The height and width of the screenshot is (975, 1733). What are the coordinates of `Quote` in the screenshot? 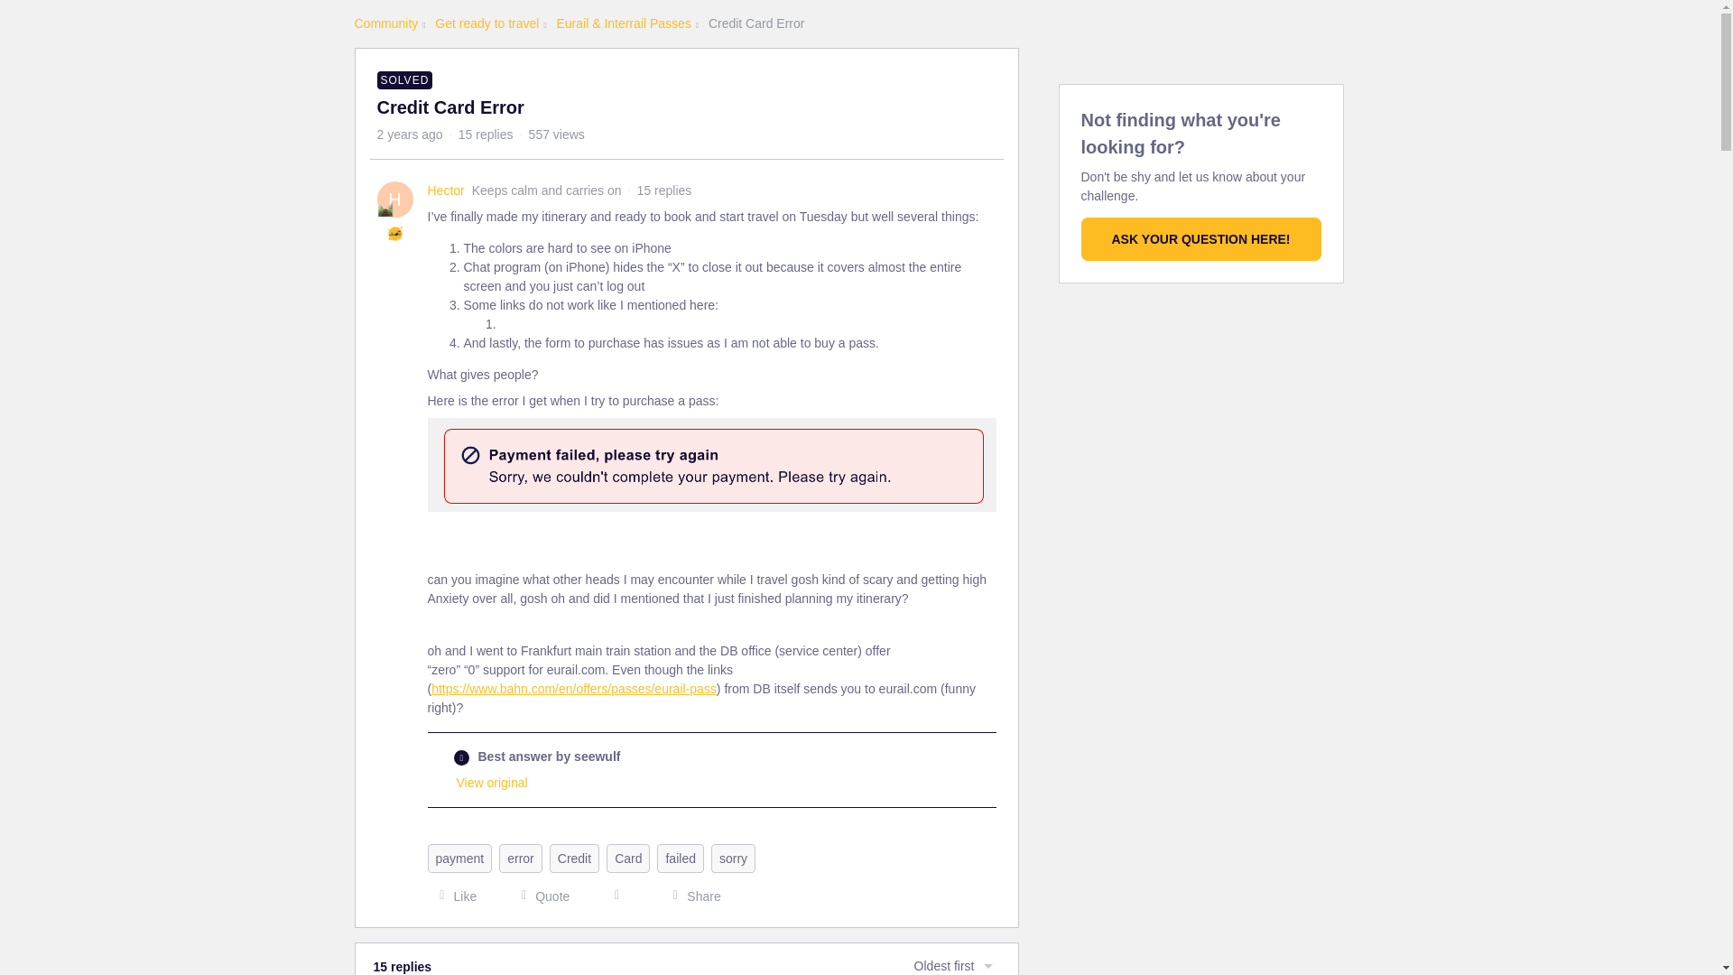 It's located at (540, 896).